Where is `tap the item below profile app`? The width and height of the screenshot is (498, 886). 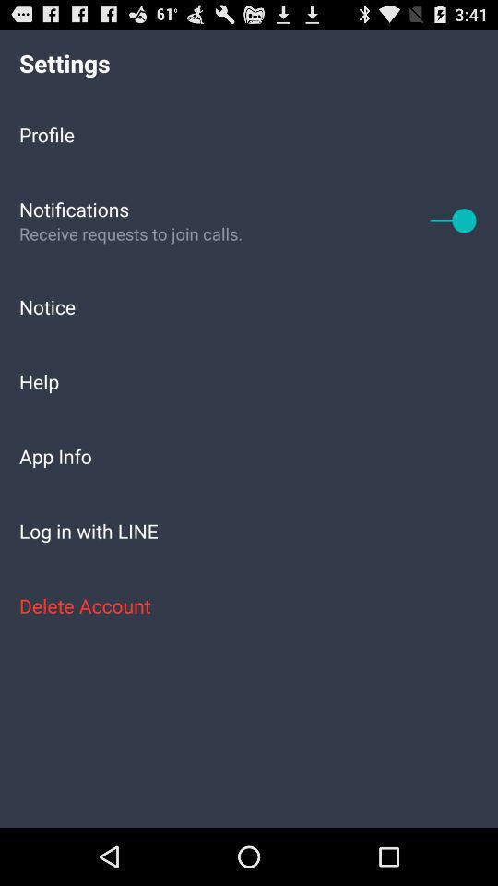
tap the item below profile app is located at coordinates (454, 220).